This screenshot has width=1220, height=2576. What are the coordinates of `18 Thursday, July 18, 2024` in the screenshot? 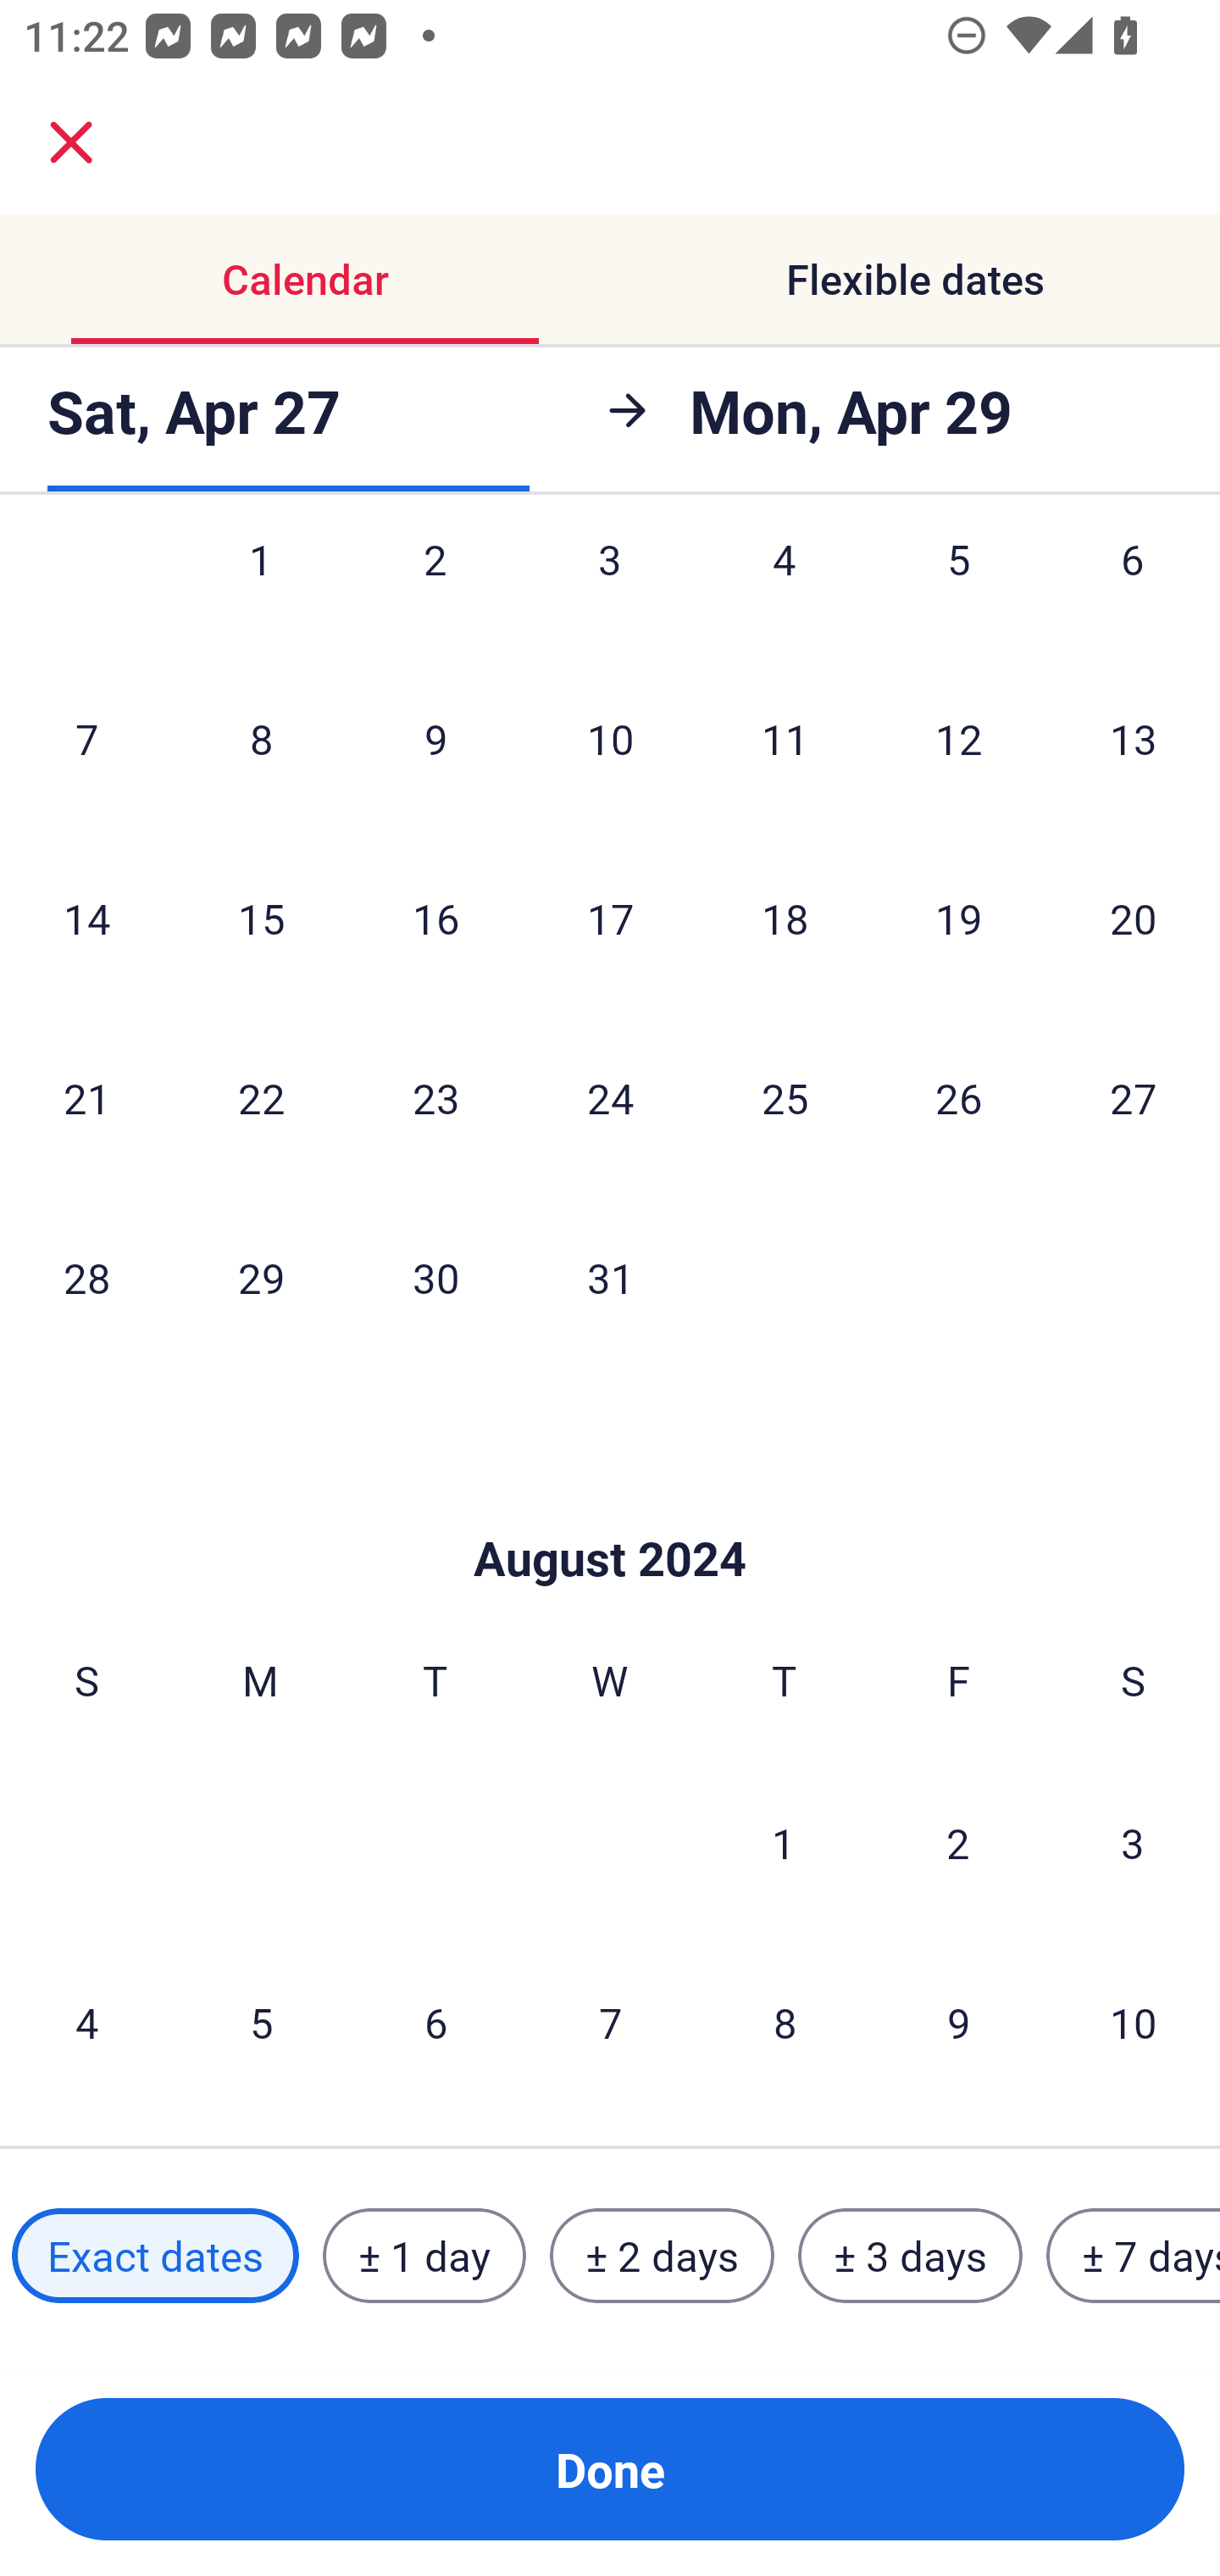 It's located at (785, 918).